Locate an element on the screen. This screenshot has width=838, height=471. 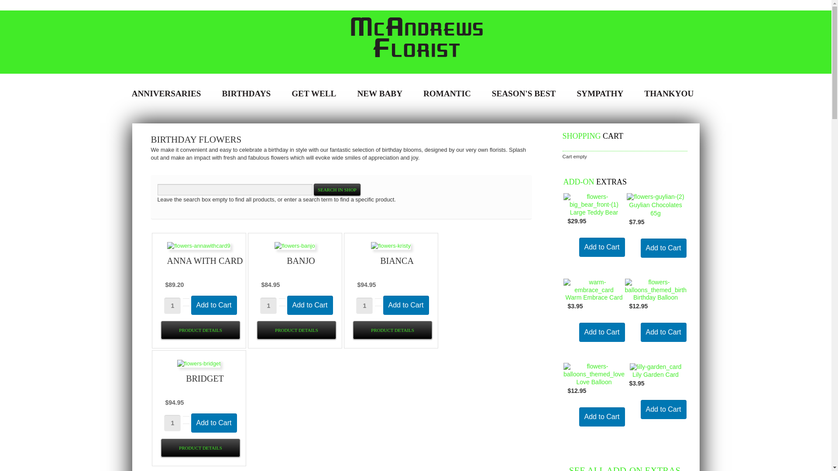
Add to Cart is located at coordinates (406, 305).